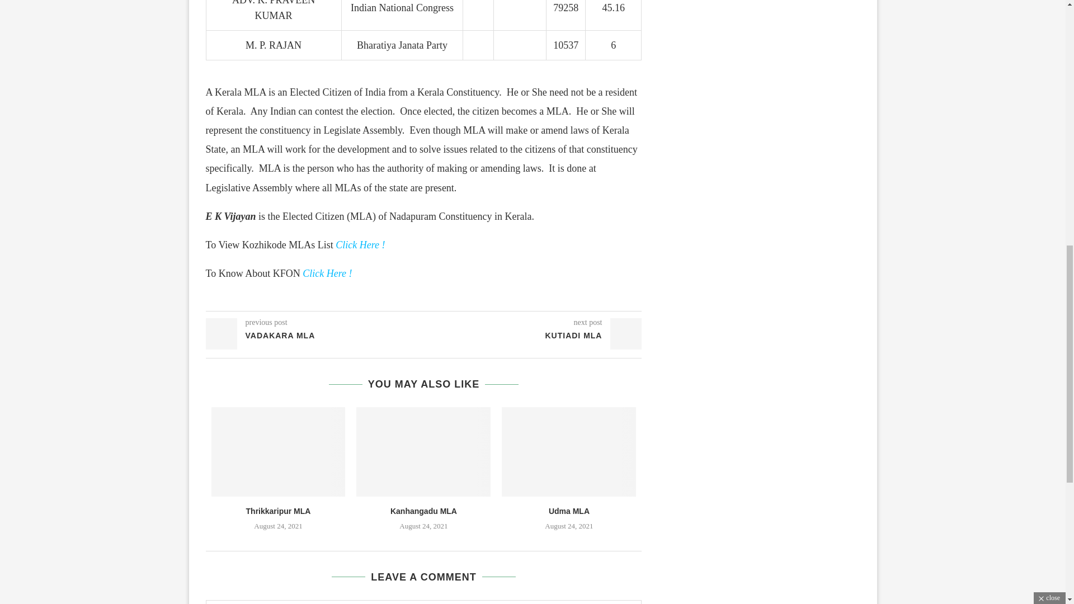 This screenshot has height=604, width=1074. What do you see at coordinates (424, 511) in the screenshot?
I see `Kanhangadu MLA` at bounding box center [424, 511].